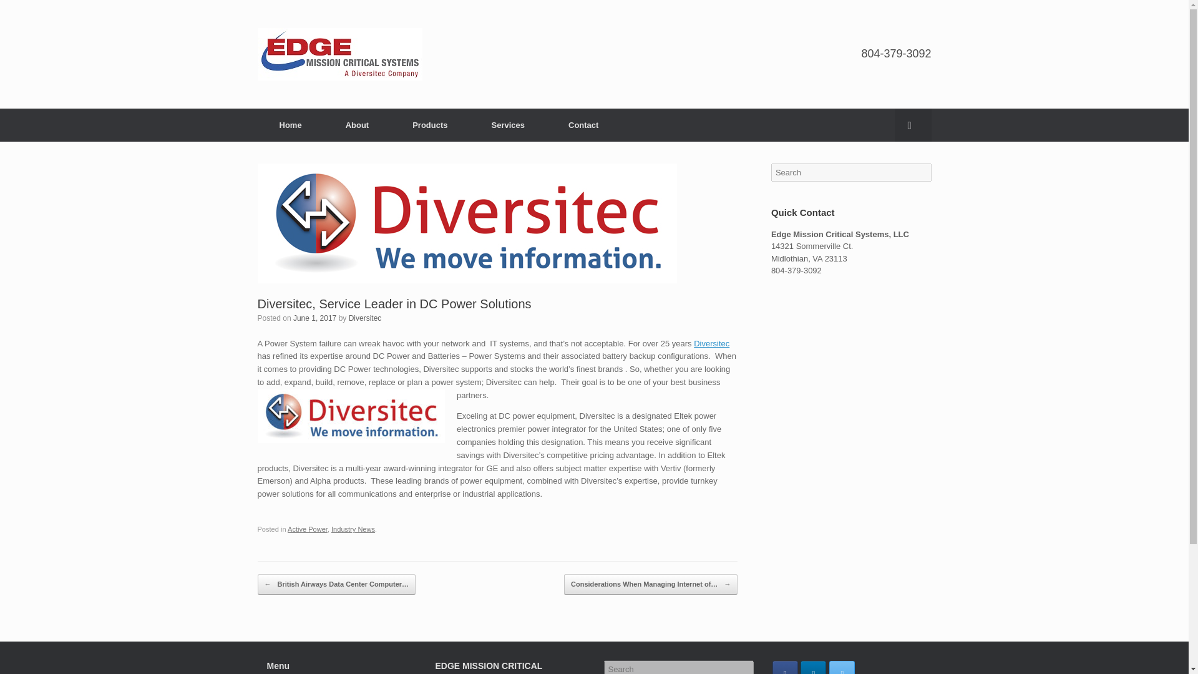  What do you see at coordinates (711, 343) in the screenshot?
I see `Diversitec` at bounding box center [711, 343].